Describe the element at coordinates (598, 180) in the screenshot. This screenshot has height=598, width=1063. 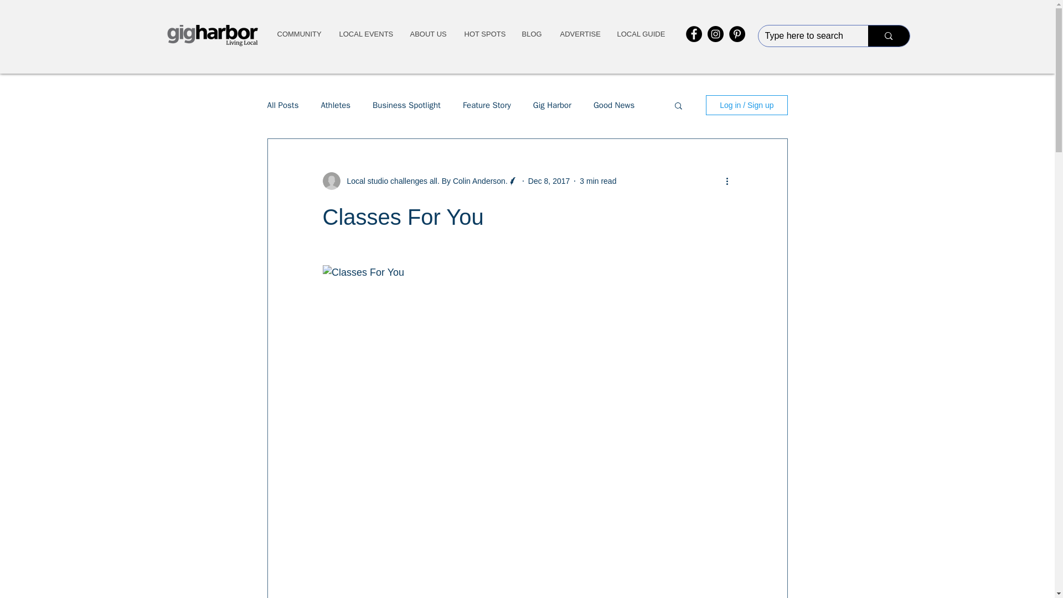
I see `3 min read` at that location.